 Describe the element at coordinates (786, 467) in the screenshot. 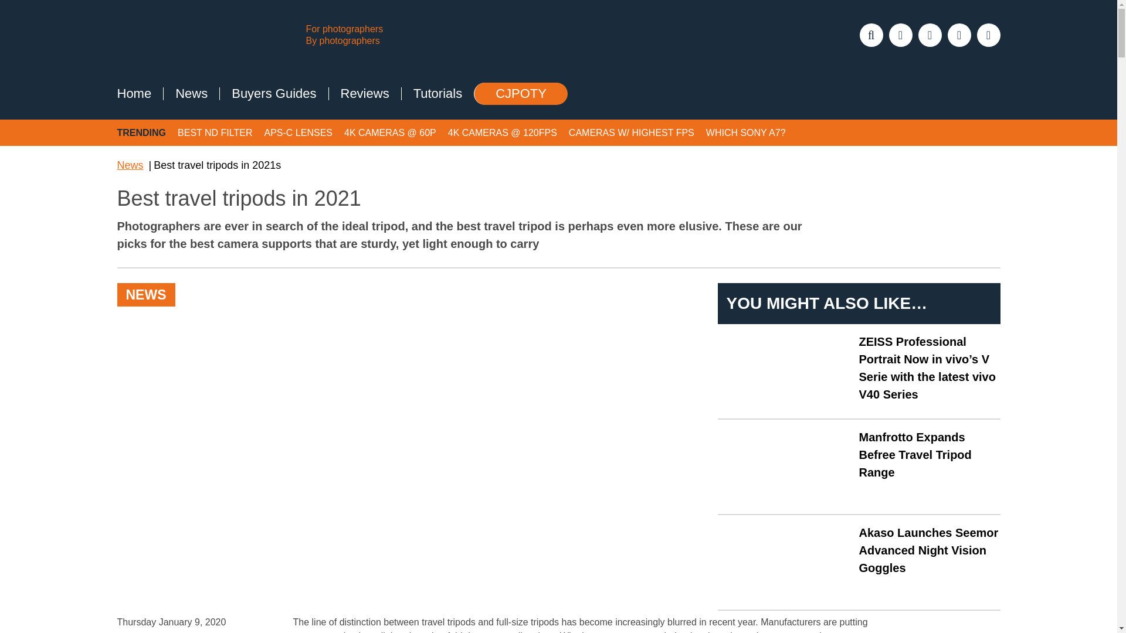

I see `Manfrotto Expands Befree Travel Tripod Range` at that location.